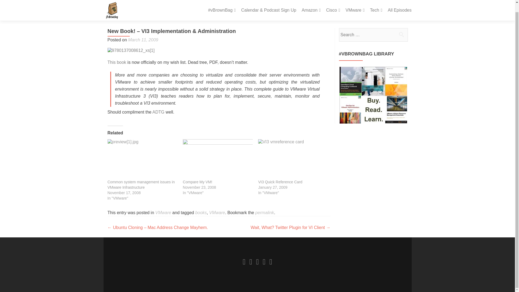 The image size is (519, 292). I want to click on Tech, so click(376, 3).